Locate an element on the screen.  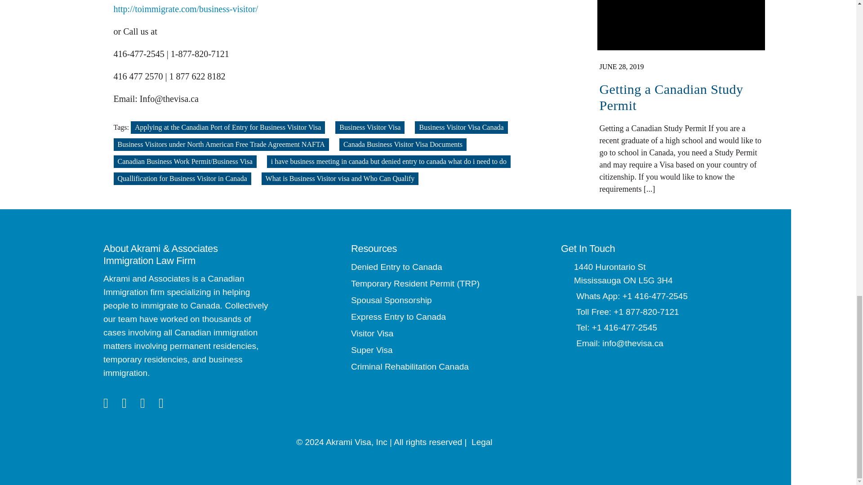
Screenshot 2023-07-13 at 11.42.26 AM is located at coordinates (681, 25).